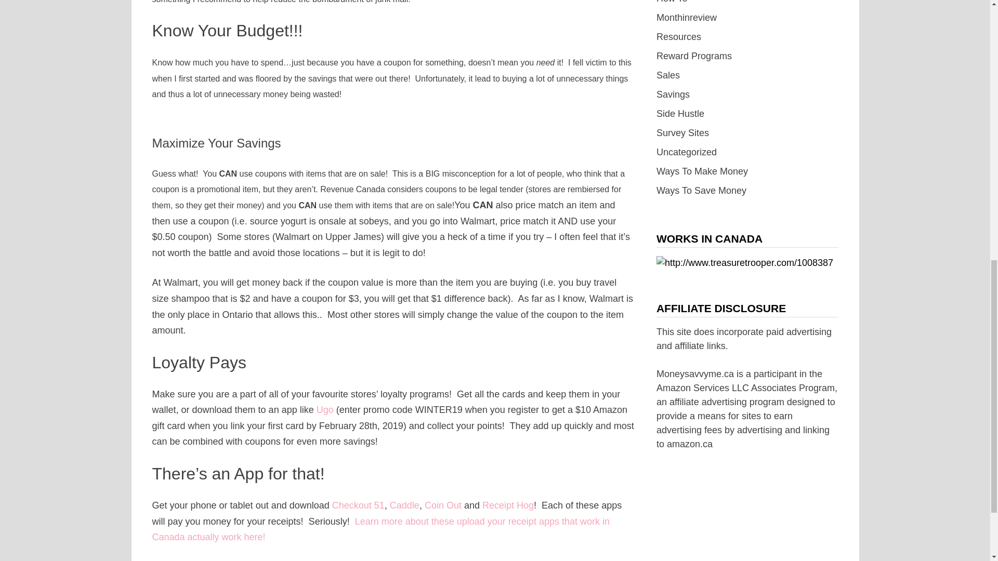 The image size is (998, 561). What do you see at coordinates (404, 505) in the screenshot?
I see `Caddle` at bounding box center [404, 505].